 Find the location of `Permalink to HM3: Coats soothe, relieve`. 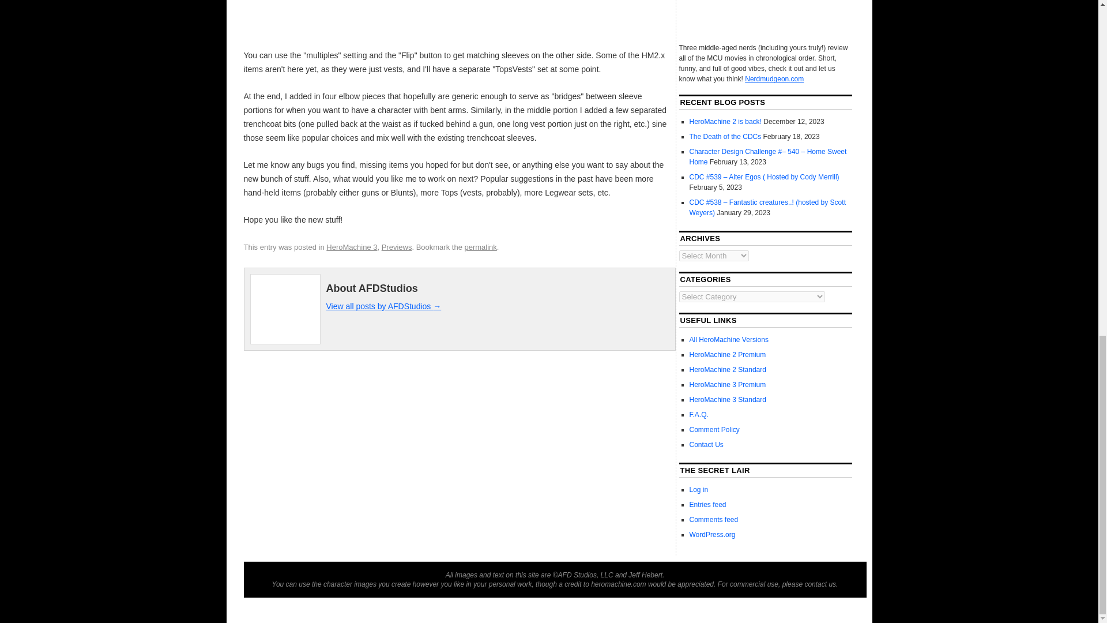

Permalink to HM3: Coats soothe, relieve is located at coordinates (480, 247).